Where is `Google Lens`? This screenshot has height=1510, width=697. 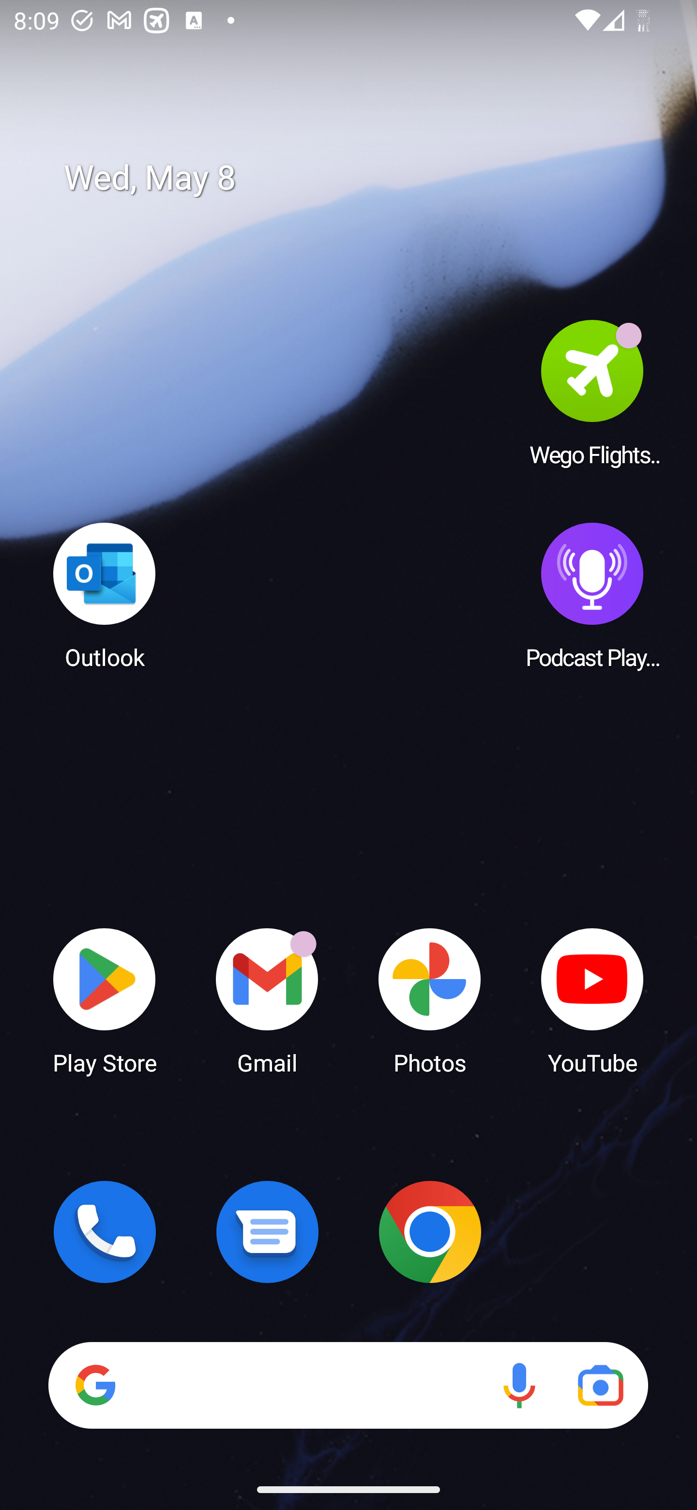
Google Lens is located at coordinates (600, 1385).